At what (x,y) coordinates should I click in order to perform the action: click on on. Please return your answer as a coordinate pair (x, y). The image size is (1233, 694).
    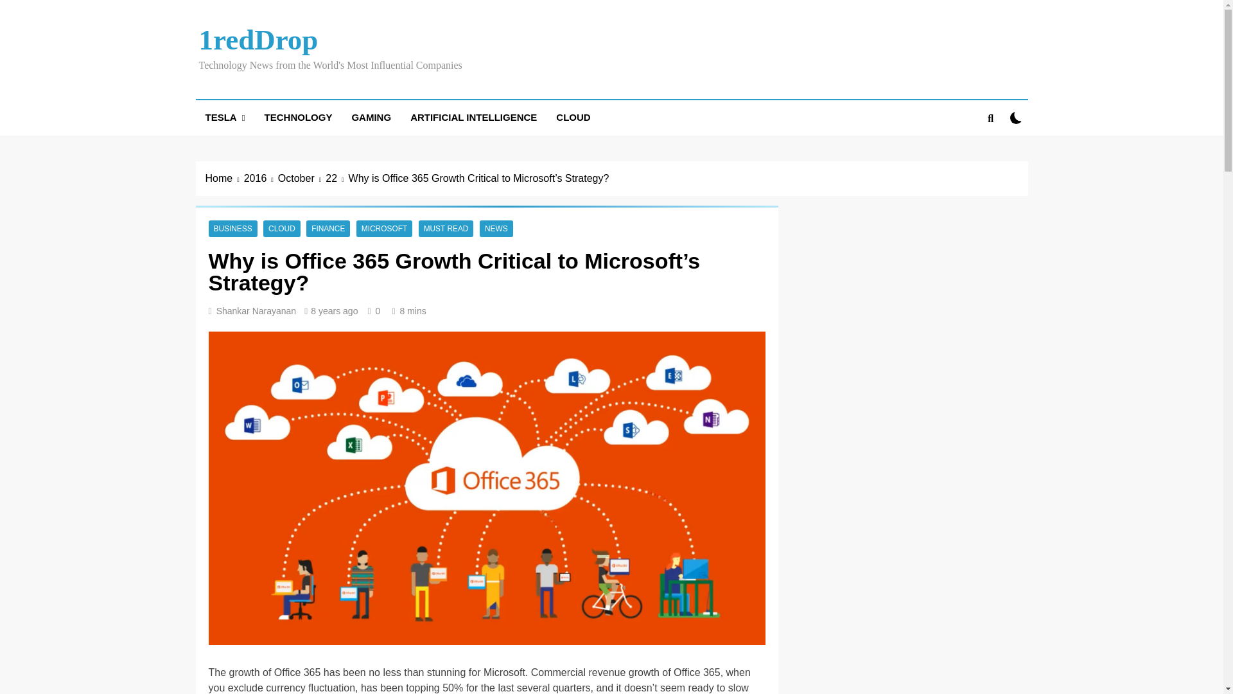
    Looking at the image, I should click on (1016, 118).